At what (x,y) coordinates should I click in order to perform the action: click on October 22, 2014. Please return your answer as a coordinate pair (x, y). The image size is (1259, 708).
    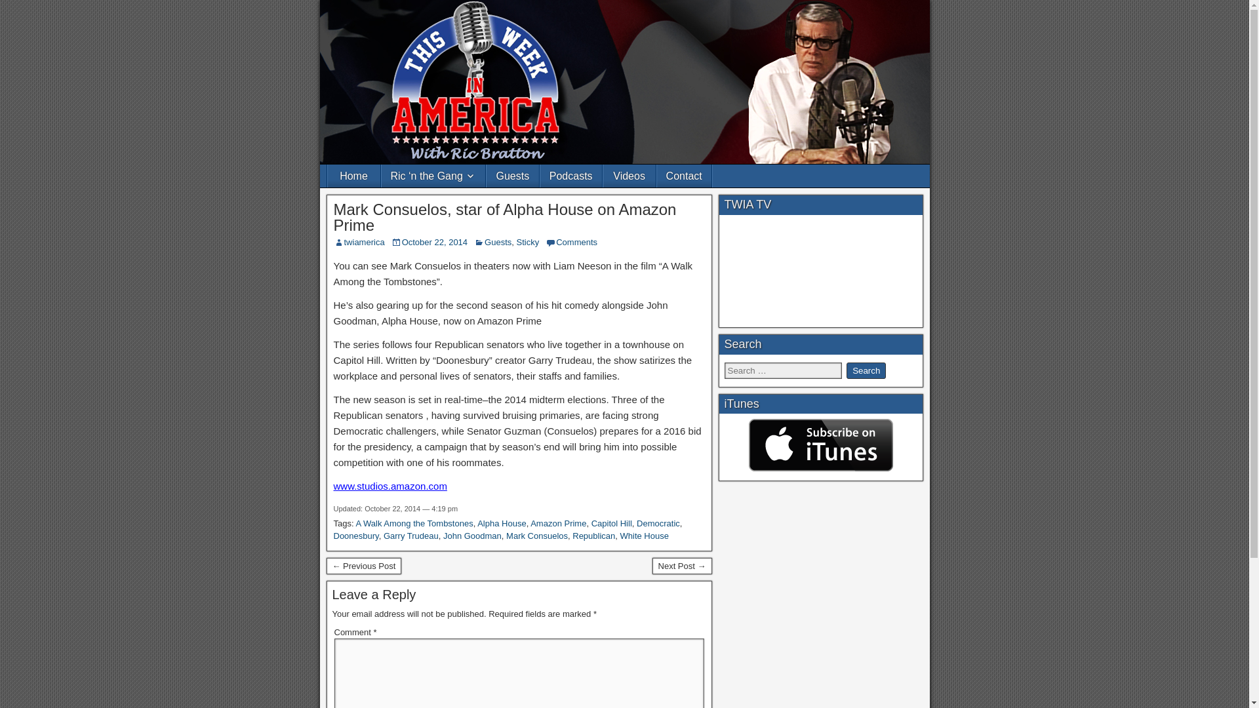
    Looking at the image, I should click on (434, 241).